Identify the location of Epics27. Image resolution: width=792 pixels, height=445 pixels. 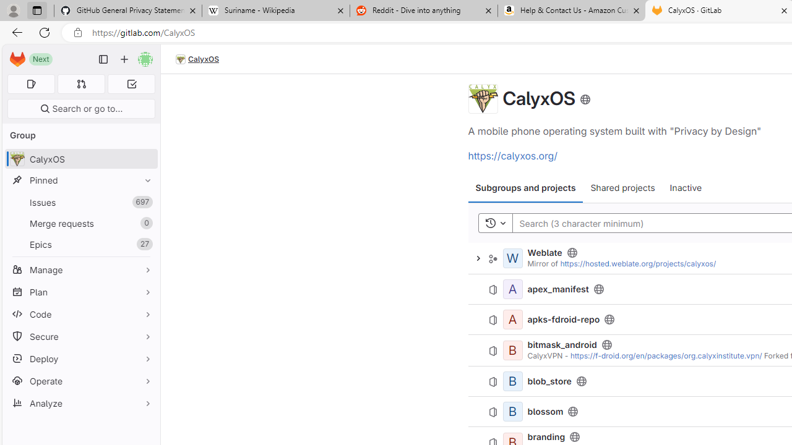
(80, 244).